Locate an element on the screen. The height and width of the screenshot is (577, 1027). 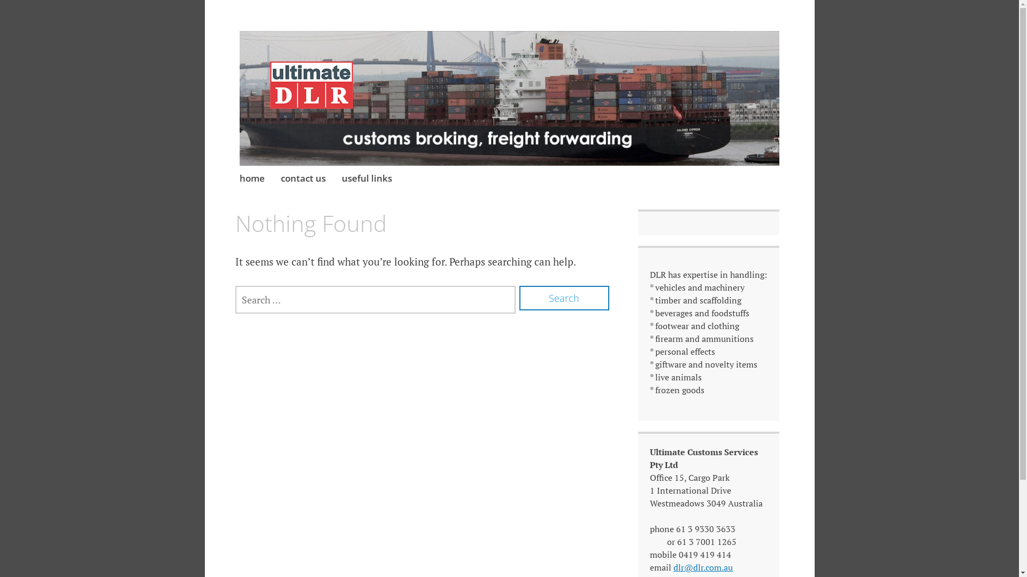
contact us is located at coordinates (303, 179).